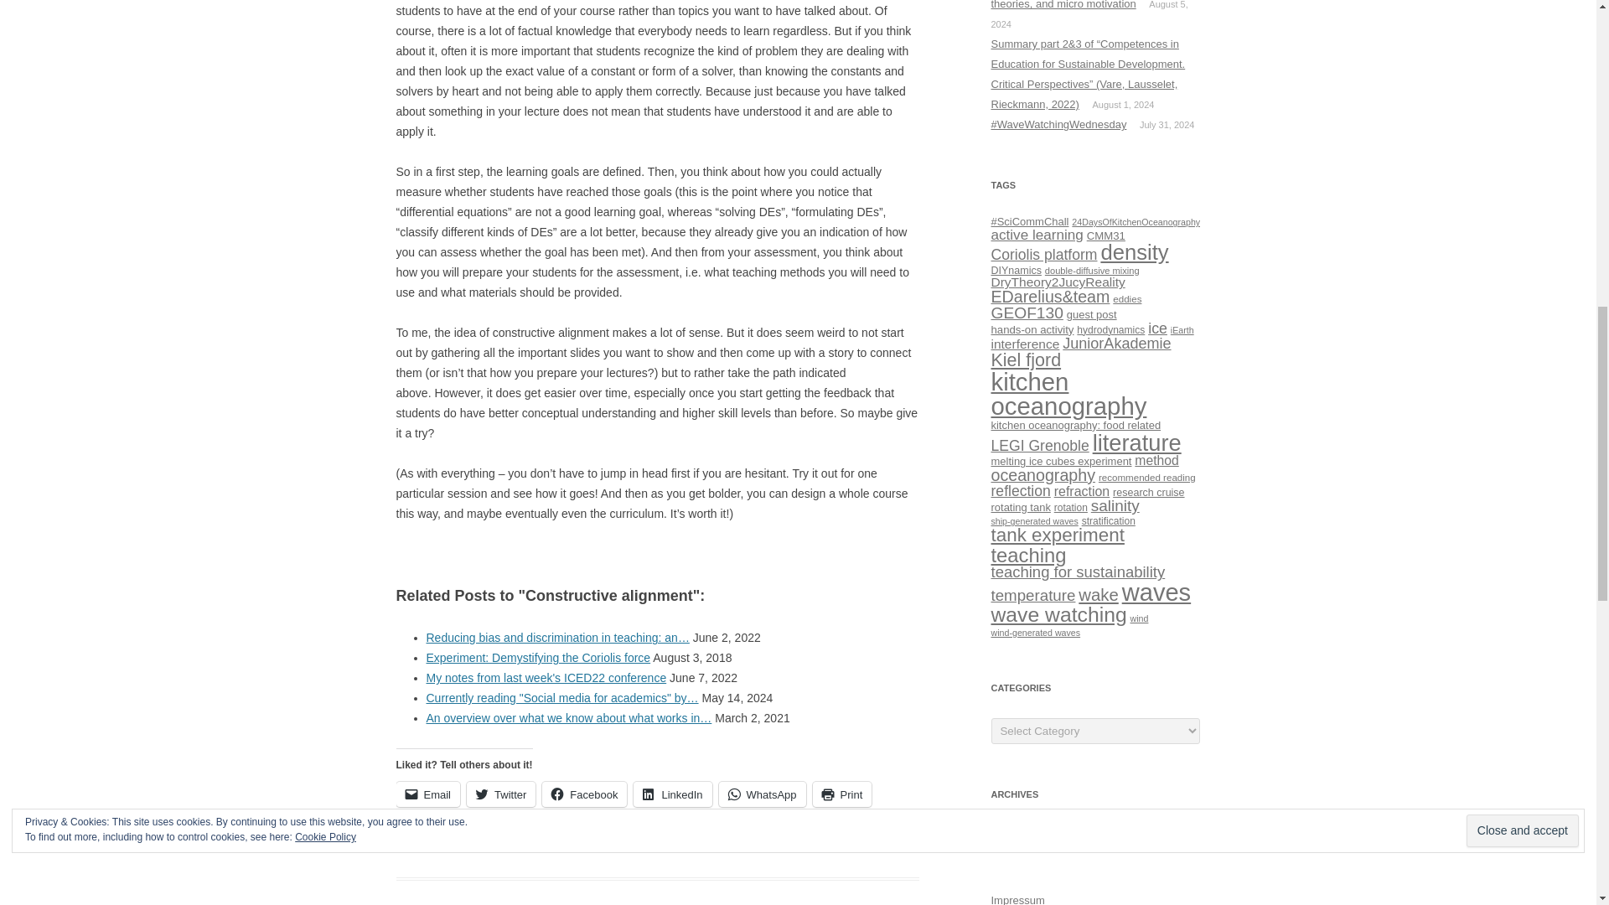  I want to click on Click to share on WhatsApp, so click(763, 794).